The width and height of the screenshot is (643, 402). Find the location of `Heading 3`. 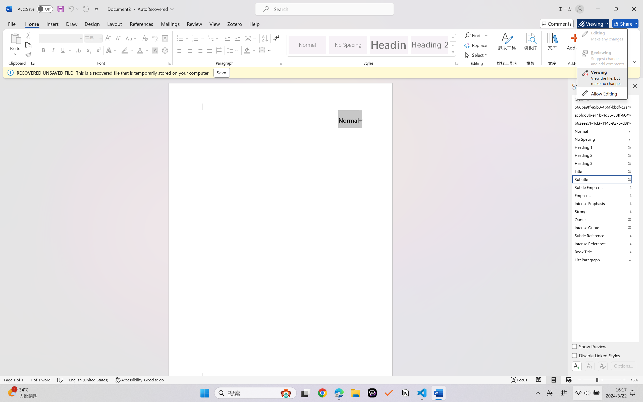

Heading 3 is located at coordinates (605, 163).